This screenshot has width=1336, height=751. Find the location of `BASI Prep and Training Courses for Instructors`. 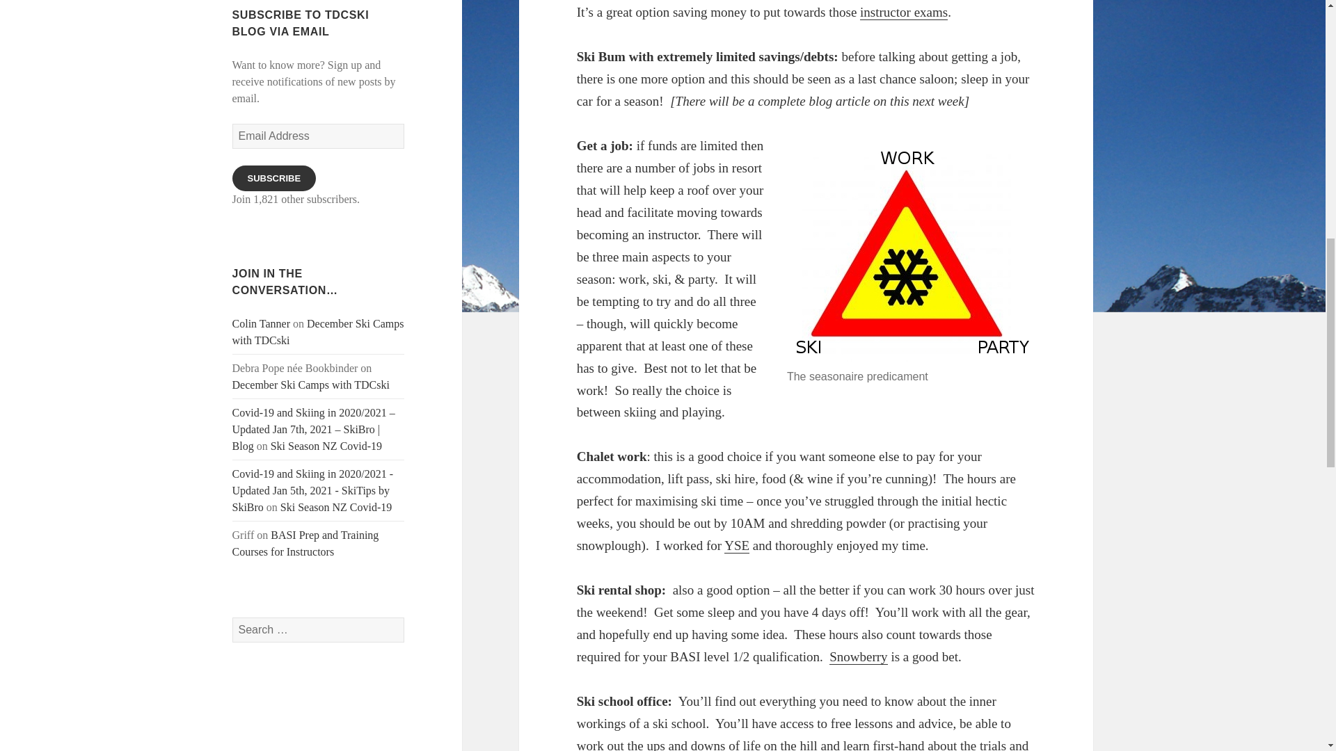

BASI Prep and Training Courses for Instructors is located at coordinates (306, 544).